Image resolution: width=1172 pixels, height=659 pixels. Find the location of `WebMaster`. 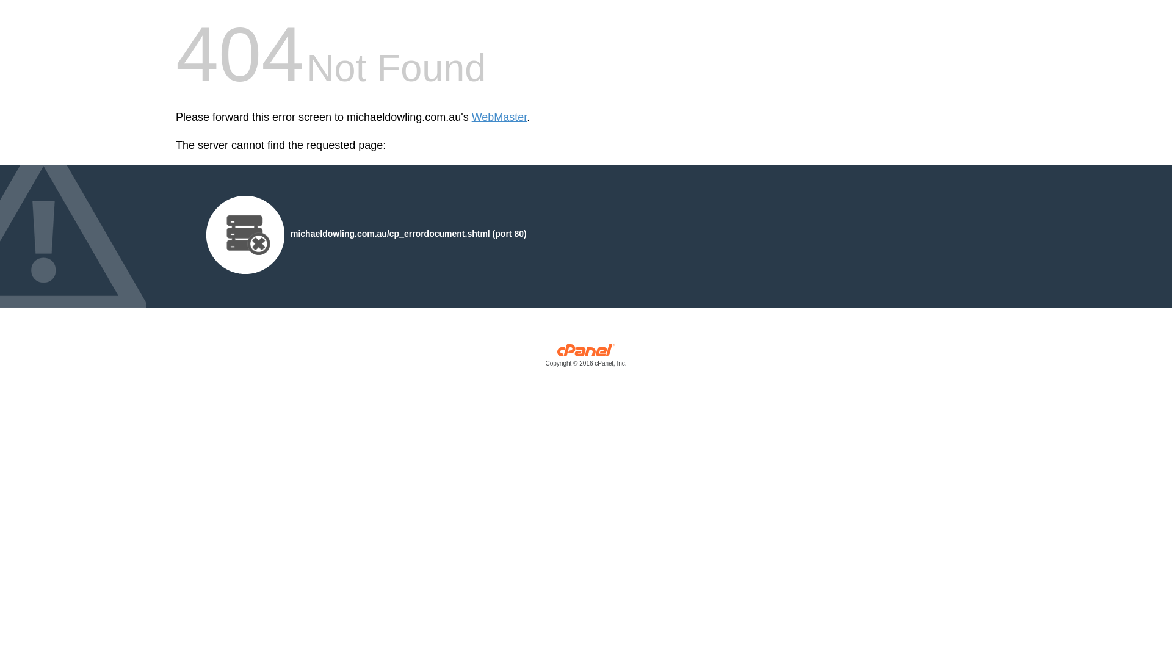

WebMaster is located at coordinates (499, 117).